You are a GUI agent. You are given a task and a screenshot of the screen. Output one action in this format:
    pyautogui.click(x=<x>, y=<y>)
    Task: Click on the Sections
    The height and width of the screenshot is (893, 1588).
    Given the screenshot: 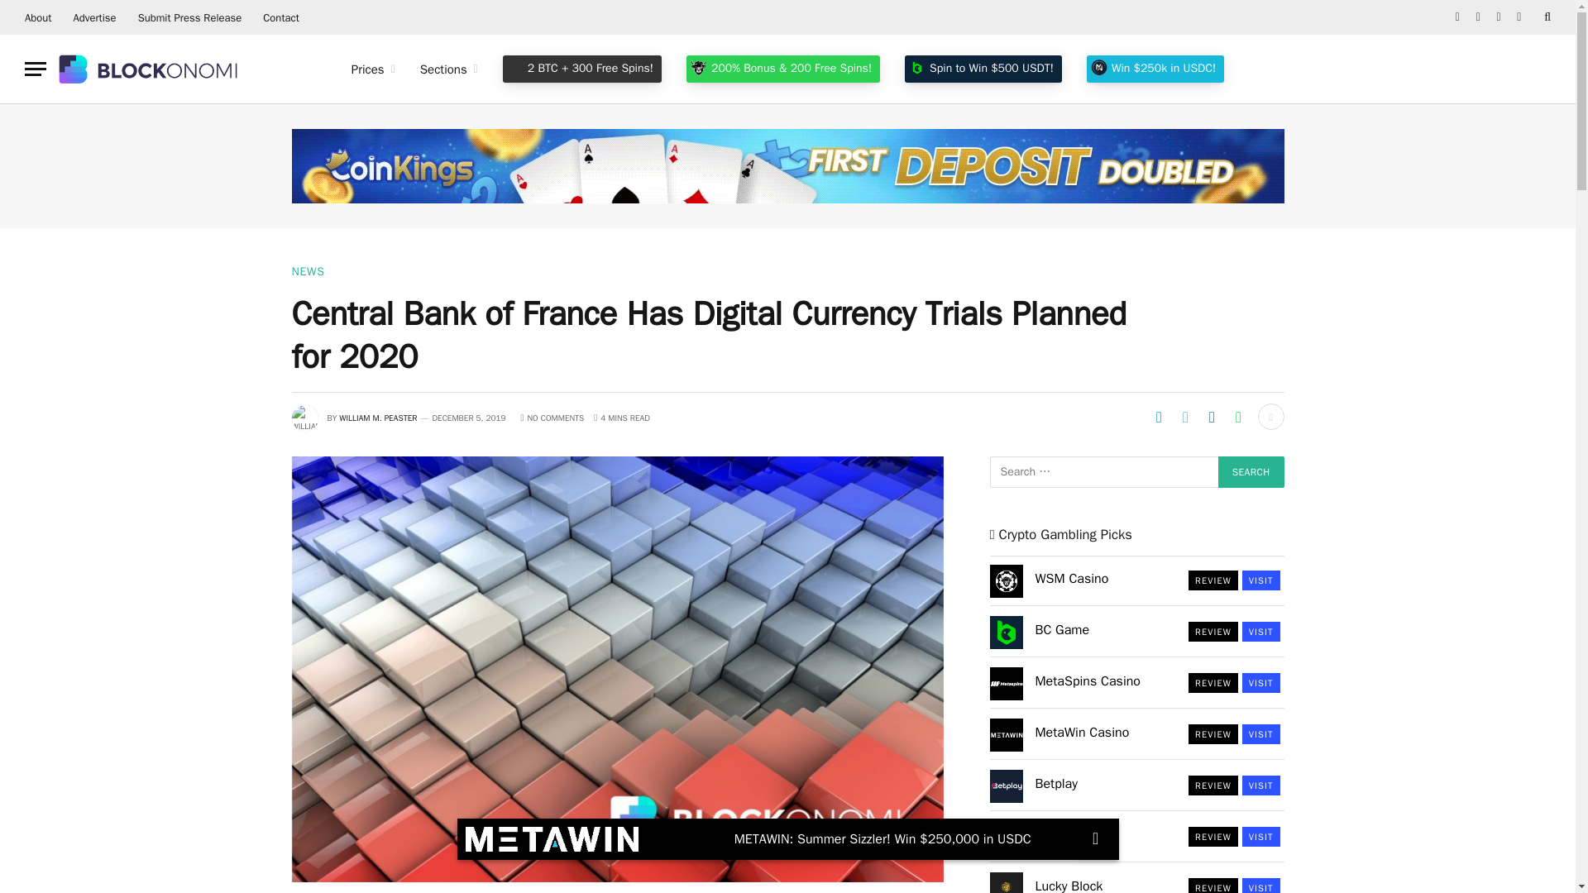 What is the action you would take?
    pyautogui.click(x=449, y=69)
    